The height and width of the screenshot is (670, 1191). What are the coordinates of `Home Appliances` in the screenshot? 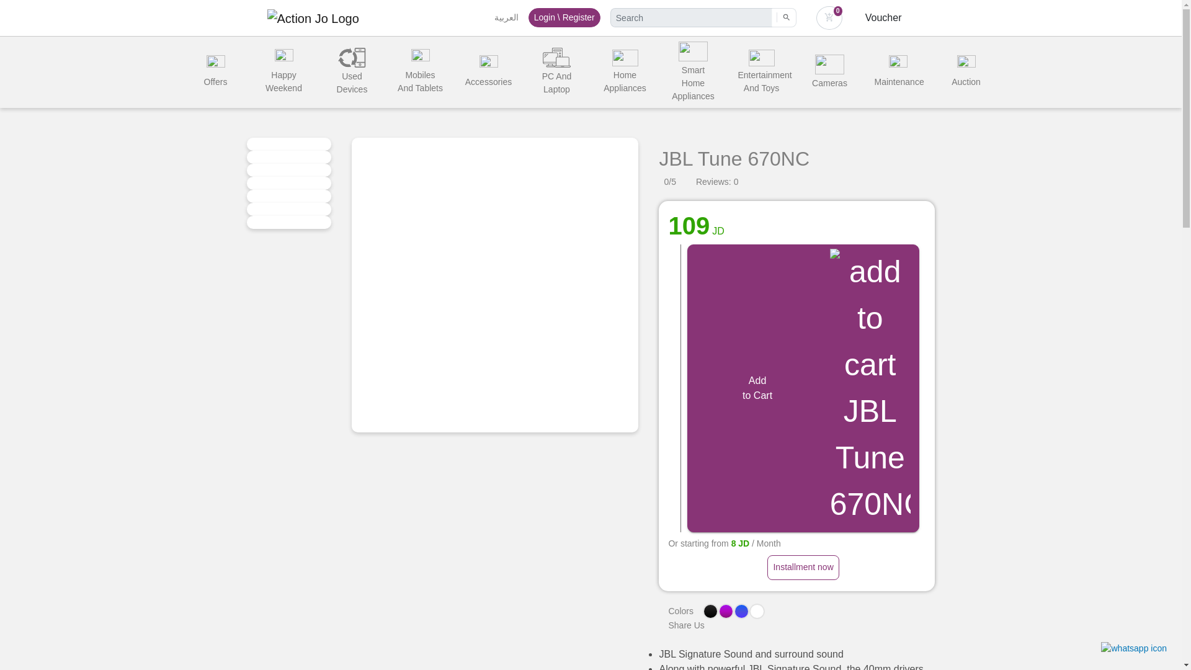 It's located at (625, 72).